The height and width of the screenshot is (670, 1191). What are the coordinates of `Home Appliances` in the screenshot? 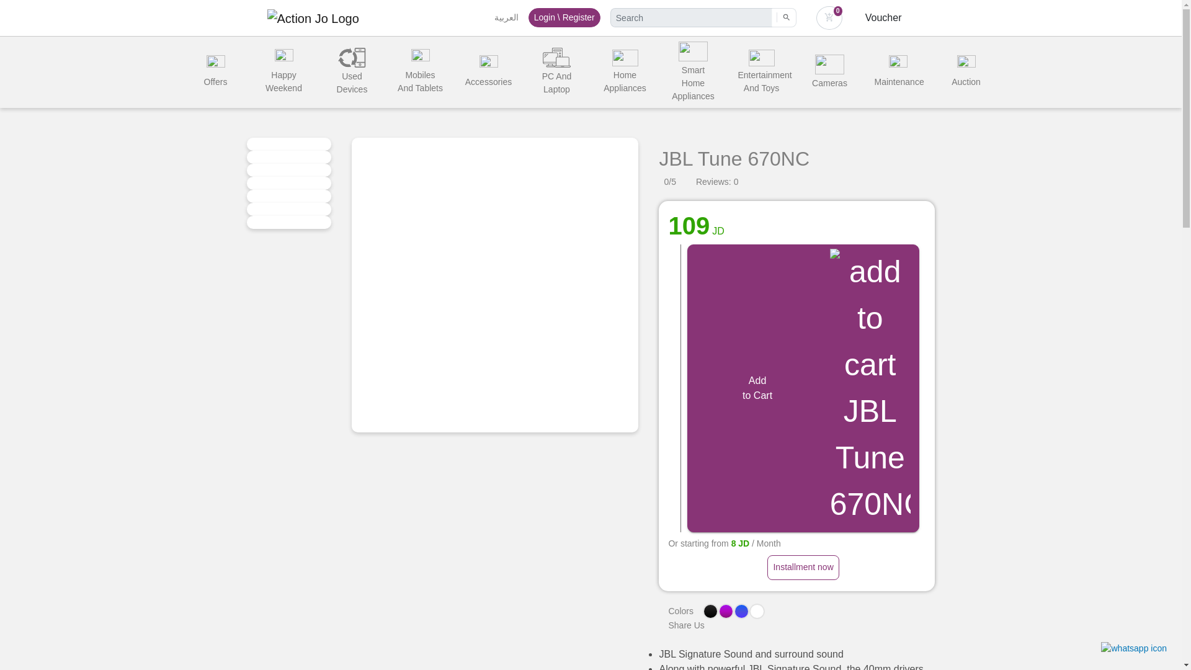 It's located at (625, 72).